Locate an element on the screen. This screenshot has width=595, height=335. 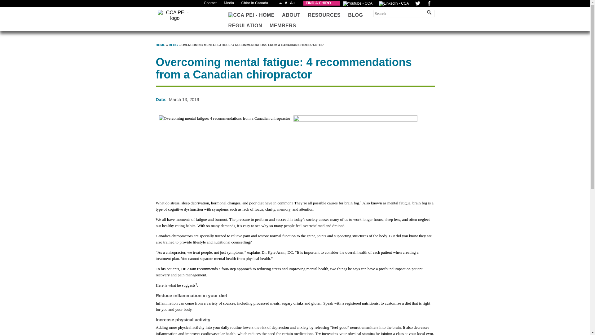
Media is located at coordinates (229, 3).